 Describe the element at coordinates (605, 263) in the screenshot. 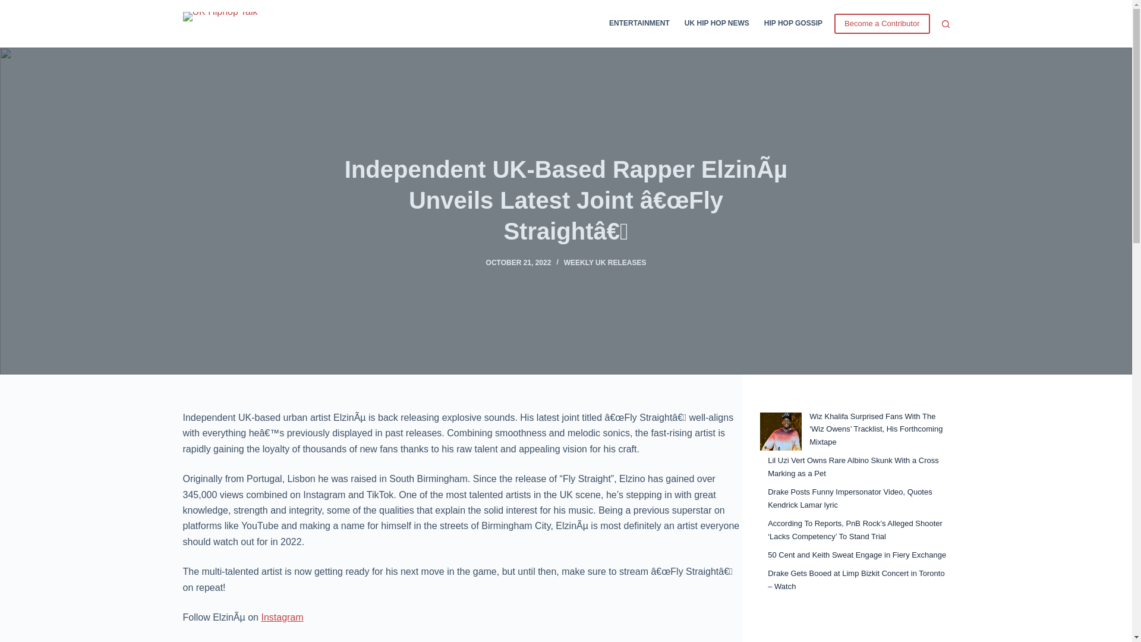

I see `WEEKLY UK RELEASES` at that location.